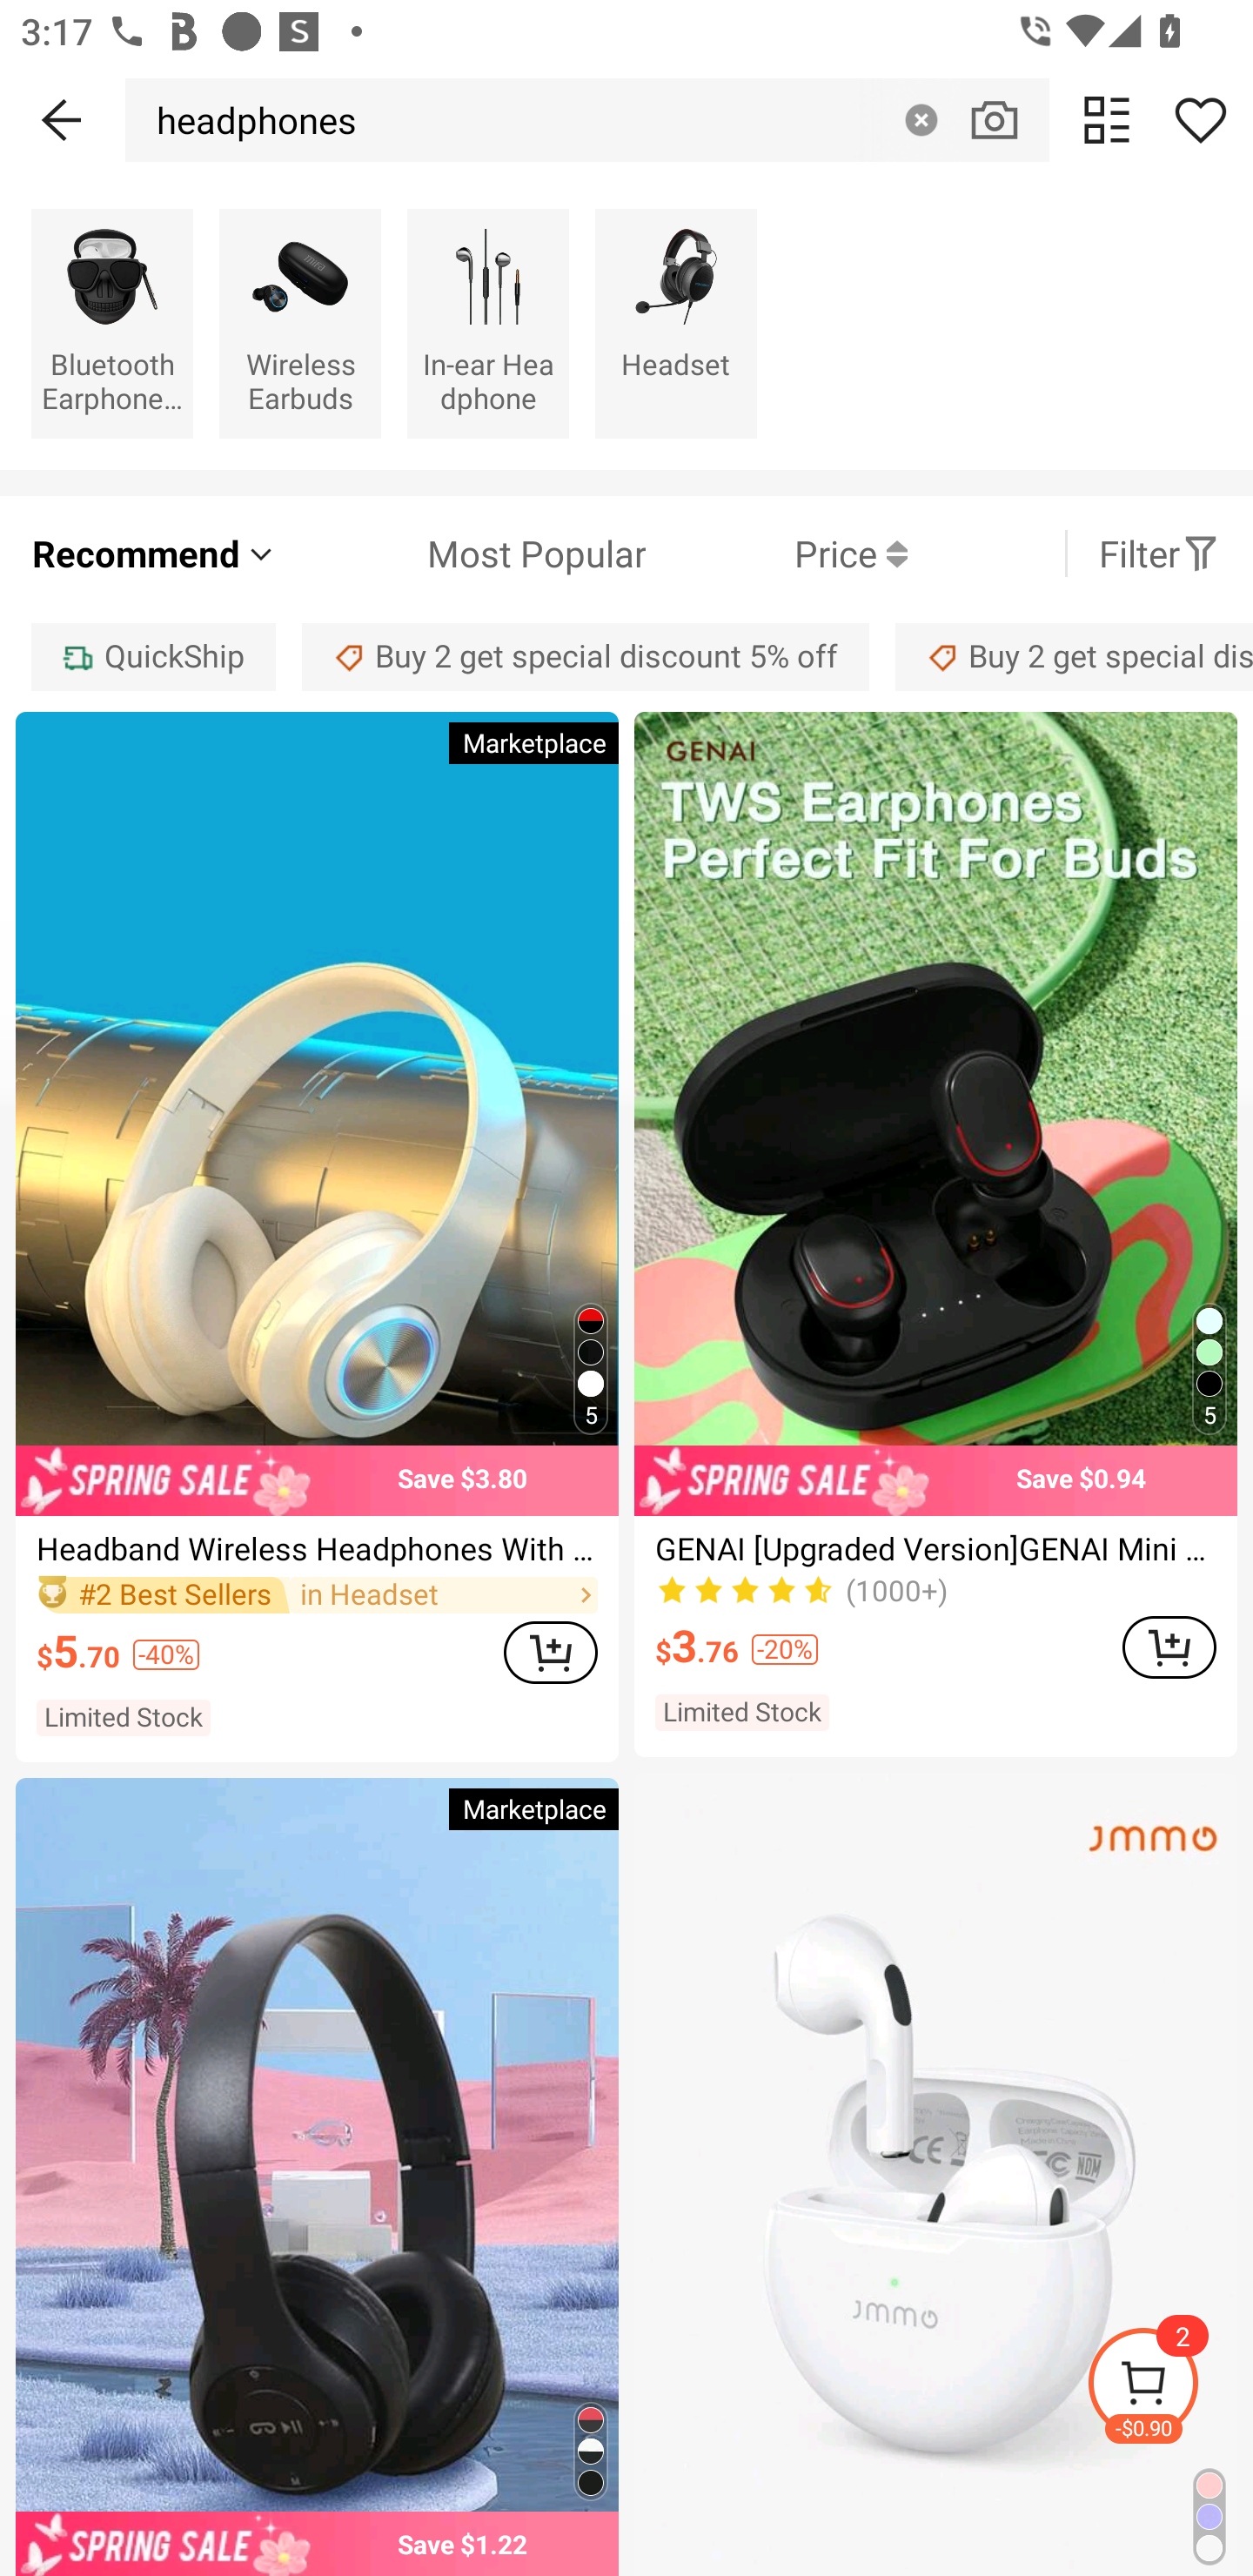 The width and height of the screenshot is (1253, 2576). What do you see at coordinates (153, 656) in the screenshot?
I see `QuickShip` at bounding box center [153, 656].